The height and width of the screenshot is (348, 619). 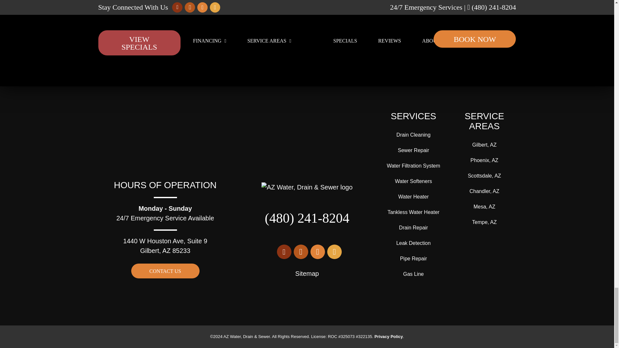 I want to click on Instagram, so click(x=334, y=252).